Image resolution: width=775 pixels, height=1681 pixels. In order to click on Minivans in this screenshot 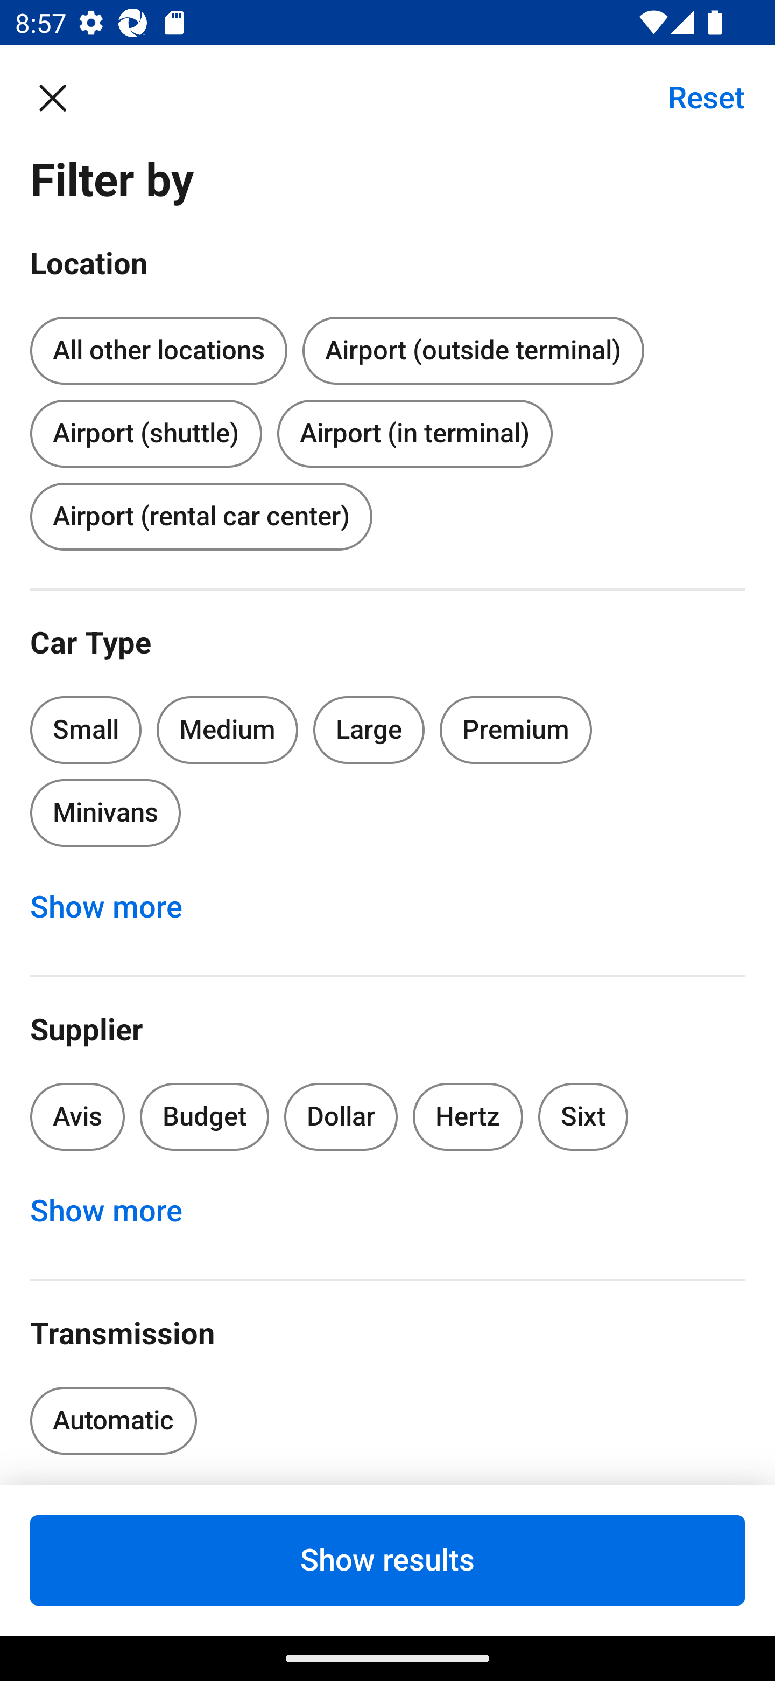, I will do `click(105, 814)`.